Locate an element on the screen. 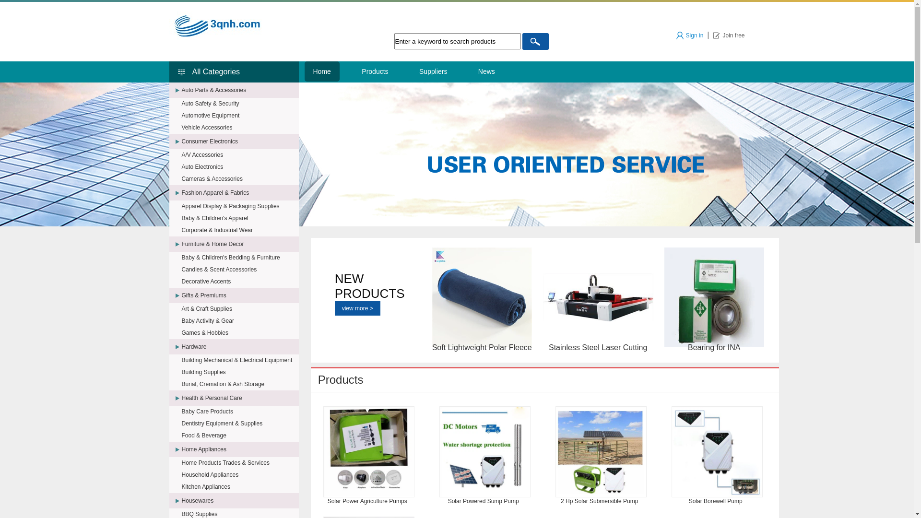 The height and width of the screenshot is (518, 921). Soft Lightweight Polar Fleece Blanket is located at coordinates (482, 297).